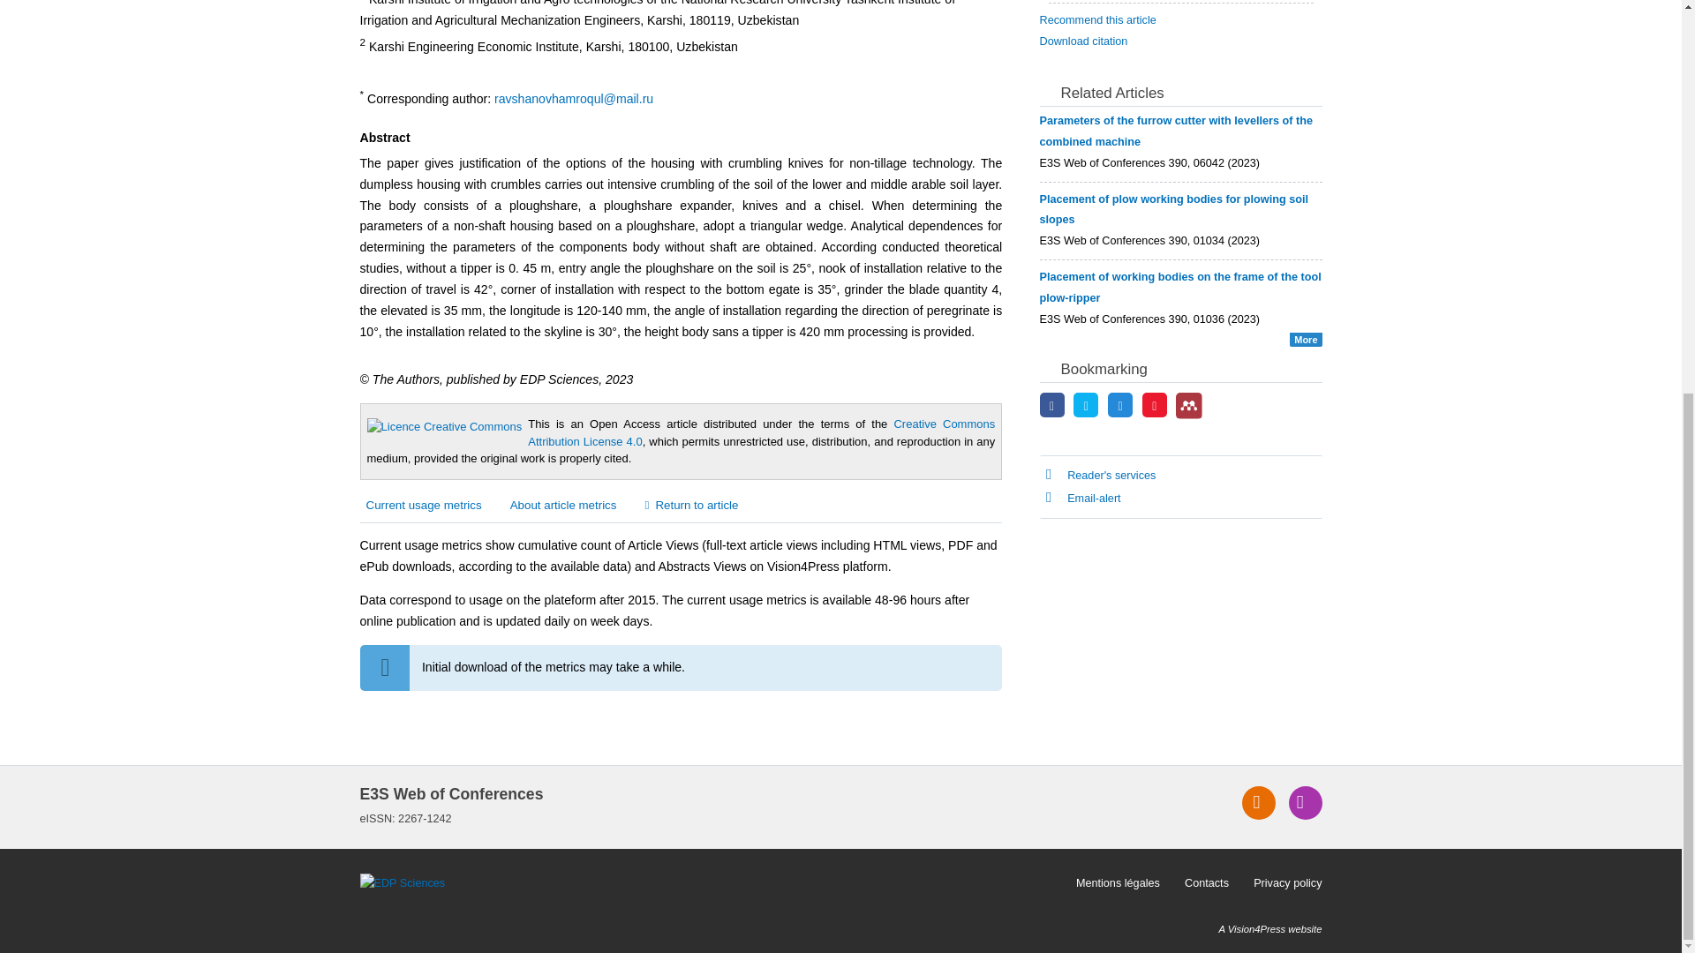 The height and width of the screenshot is (953, 1695). Describe the element at coordinates (1188, 405) in the screenshot. I see `Mendeley` at that location.